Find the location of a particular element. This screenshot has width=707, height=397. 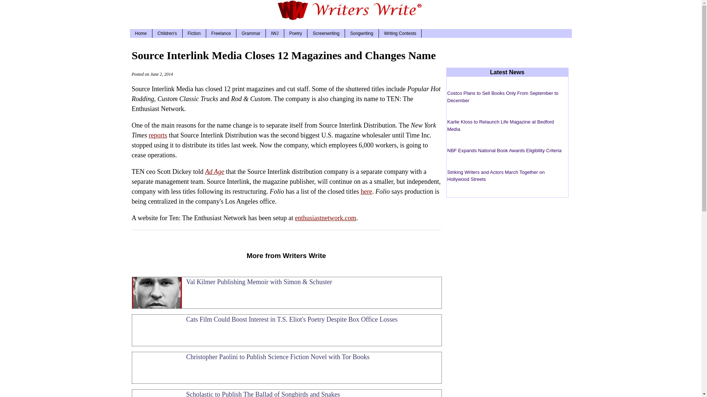

NBF Expands National Book Awards Eligibility Criteria is located at coordinates (504, 150).